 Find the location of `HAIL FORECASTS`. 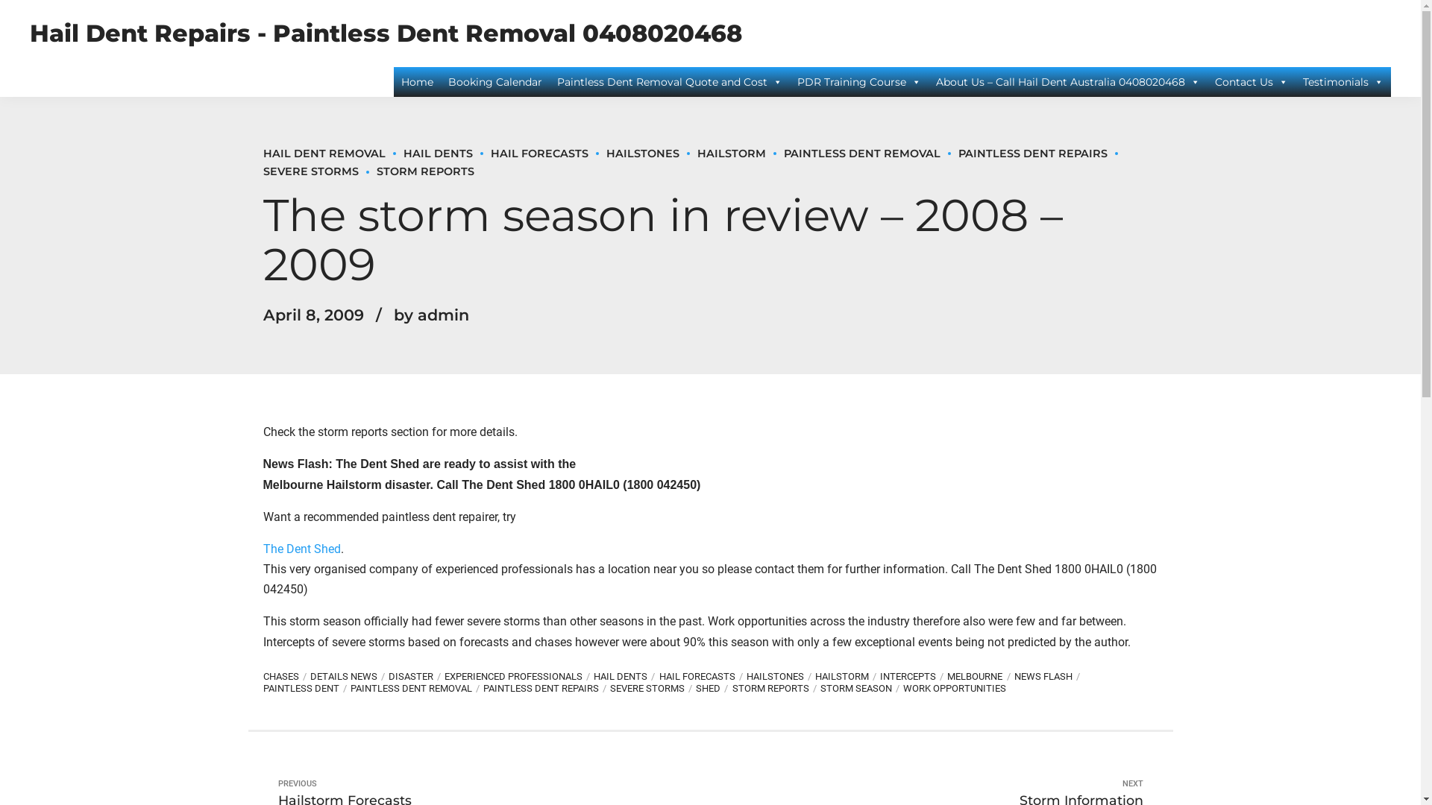

HAIL FORECASTS is located at coordinates (531, 154).